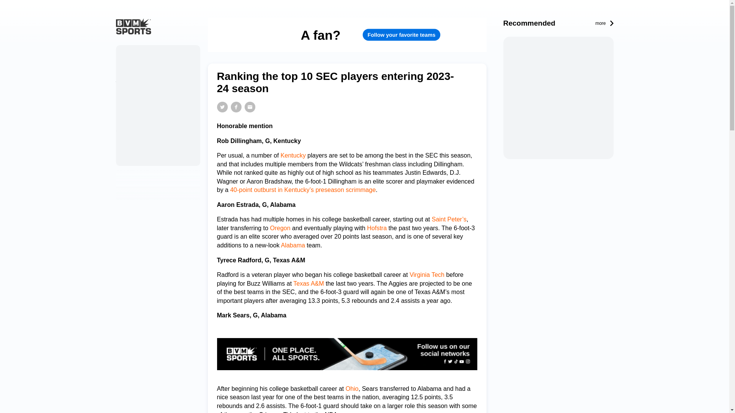  I want to click on Watch, so click(123, 83).